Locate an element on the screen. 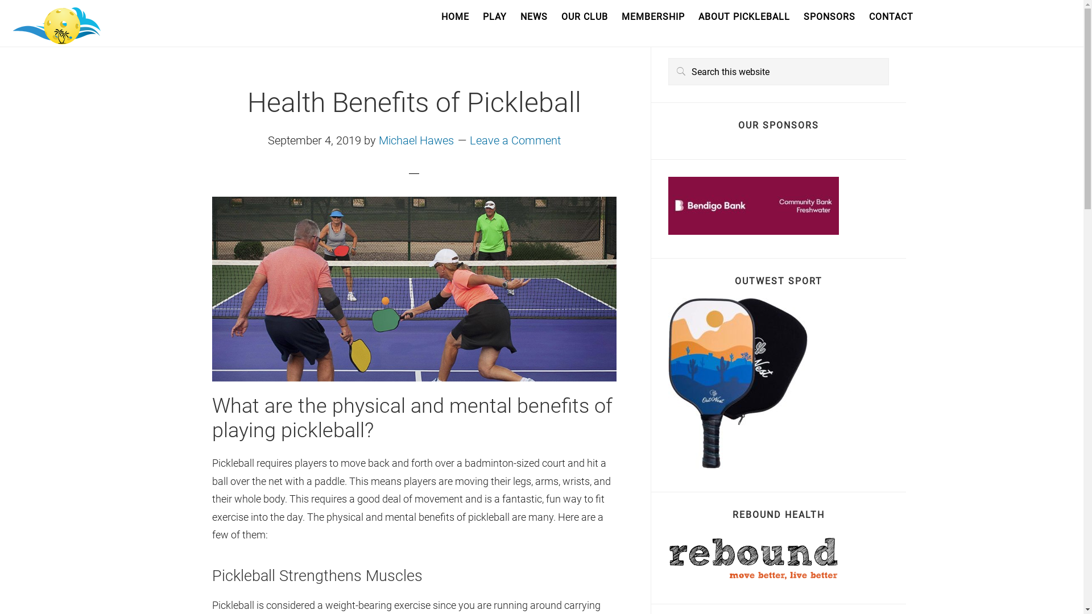  Michael Hawes is located at coordinates (416, 140).